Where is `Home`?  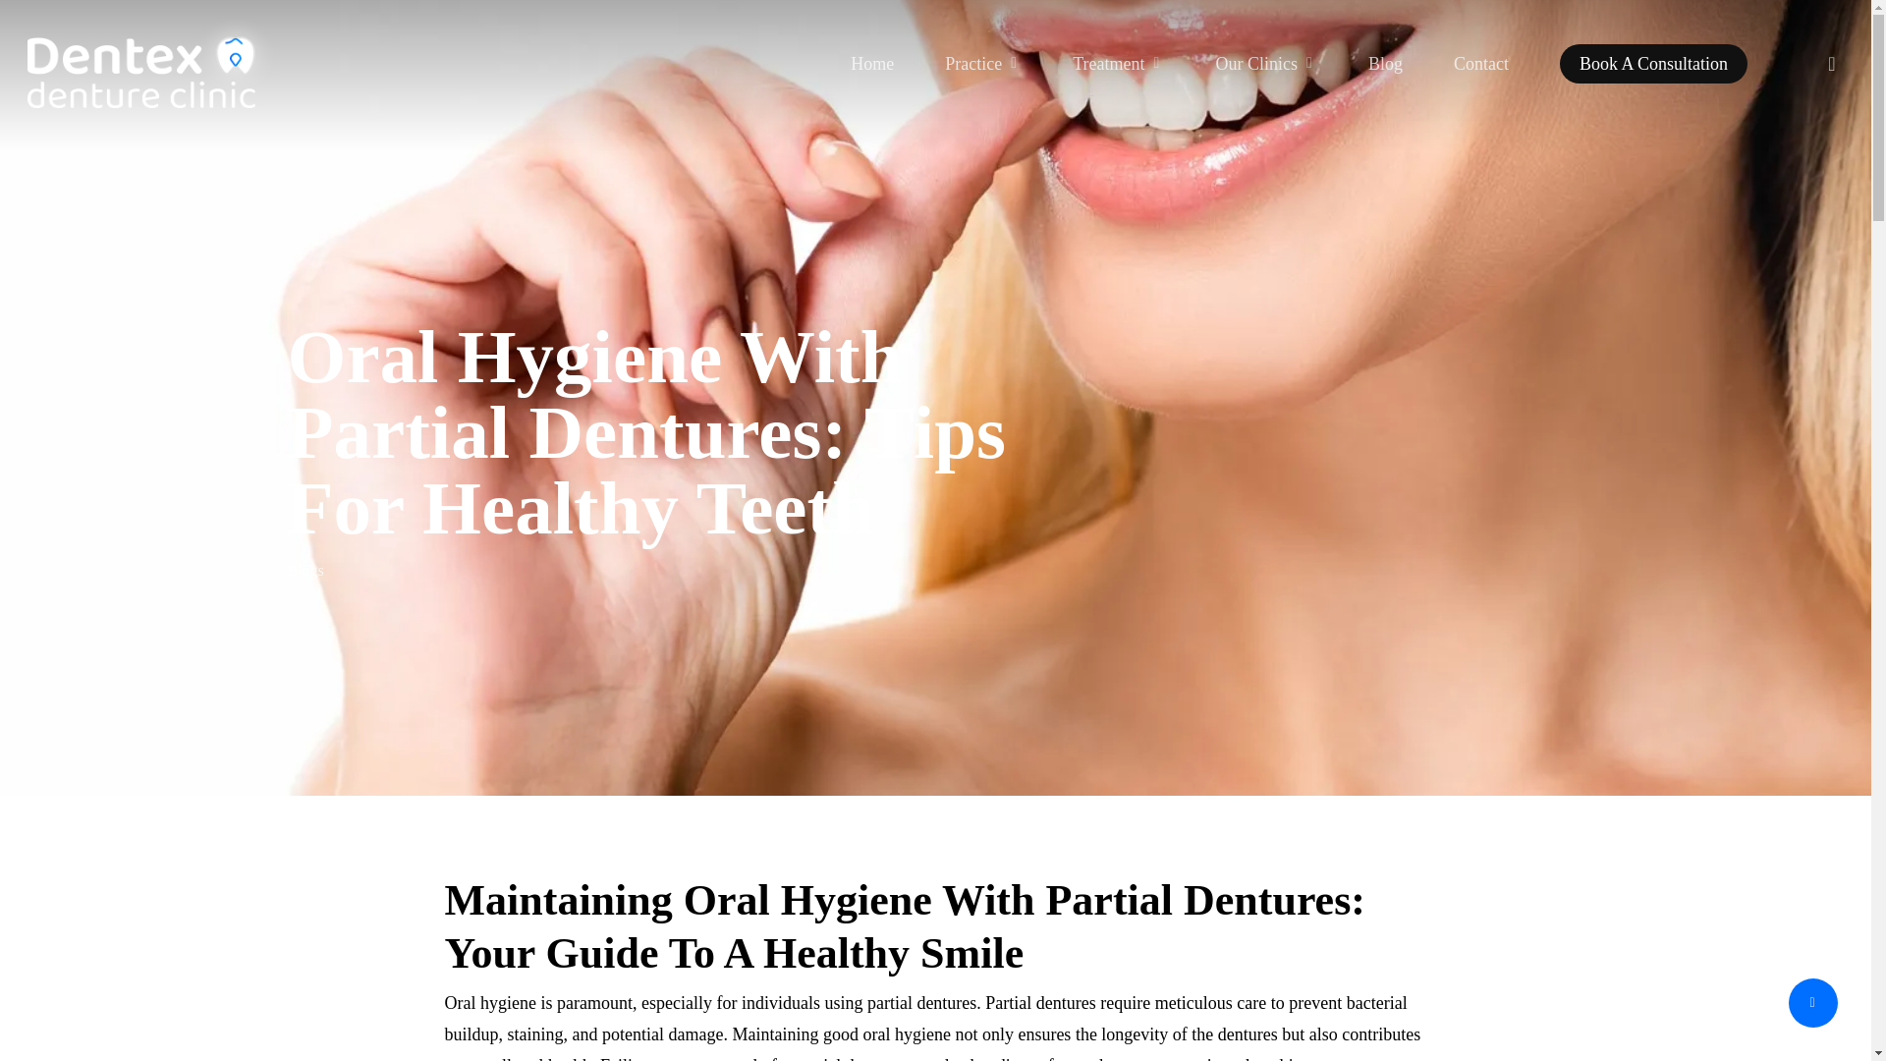
Home is located at coordinates (872, 64).